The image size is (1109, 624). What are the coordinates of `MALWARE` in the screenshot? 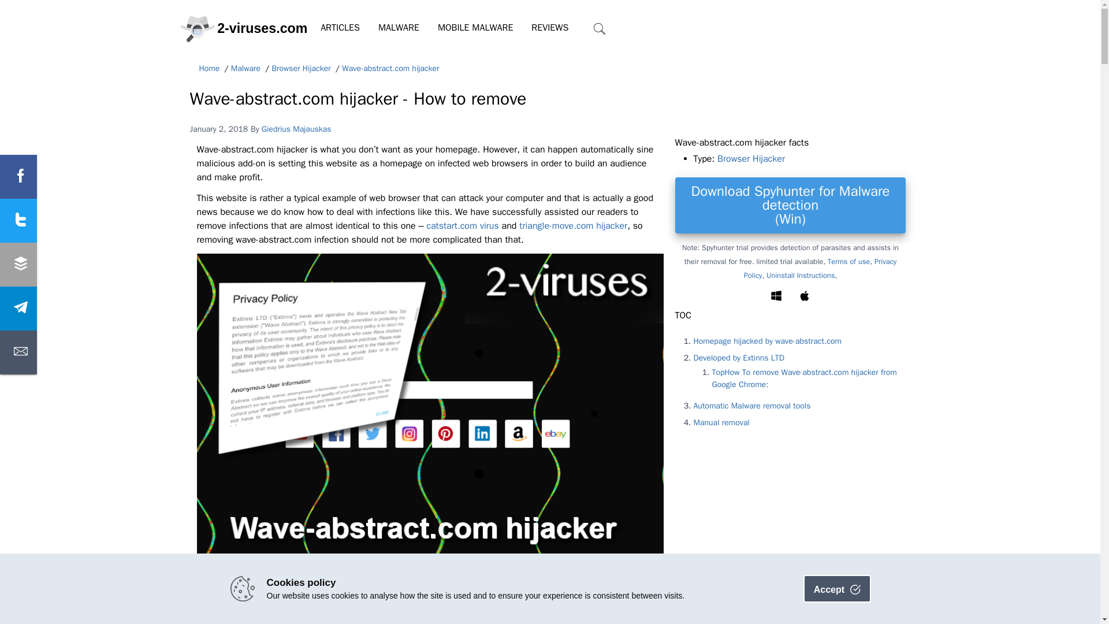 It's located at (399, 28).